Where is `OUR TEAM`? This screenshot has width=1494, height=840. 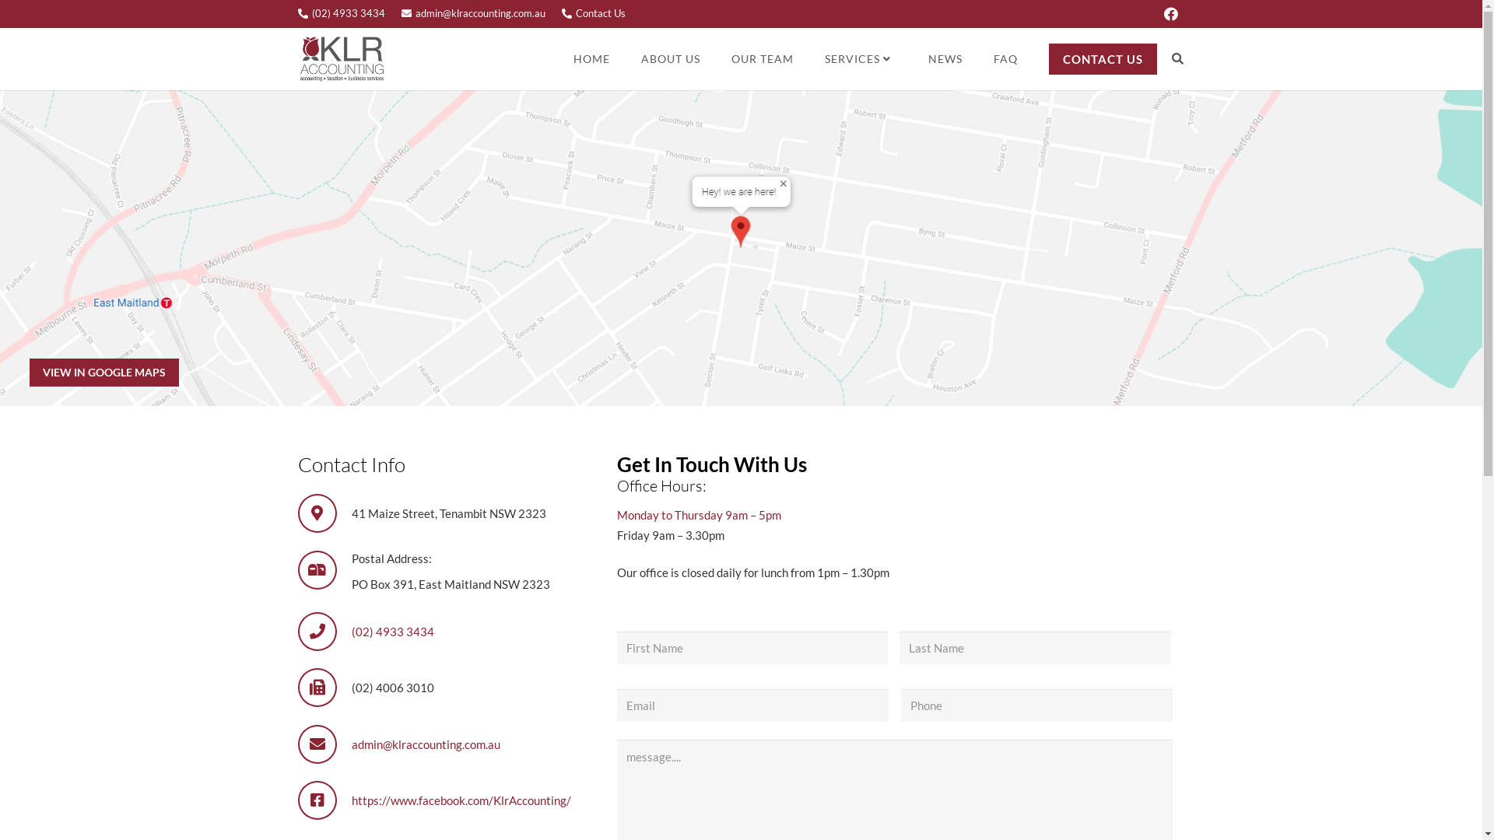 OUR TEAM is located at coordinates (763, 59).